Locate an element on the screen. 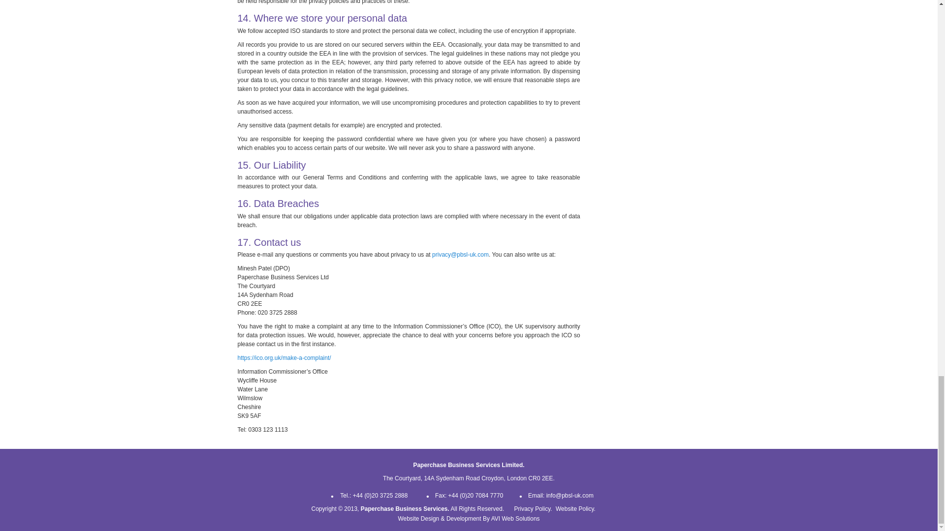  AVI Web Solutions is located at coordinates (515, 518).